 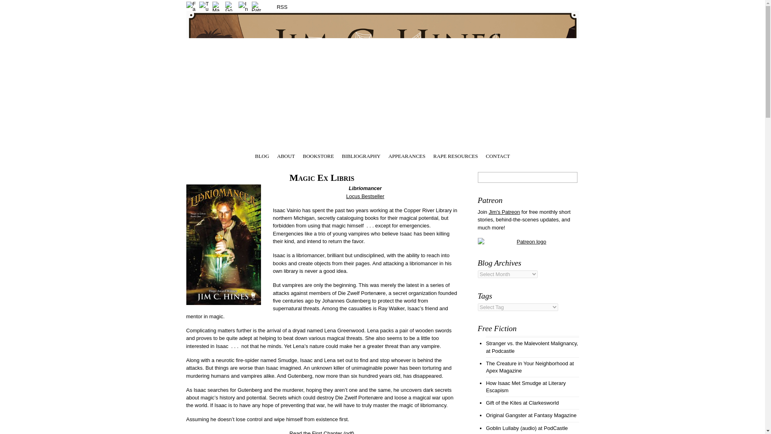 What do you see at coordinates (528, 177) in the screenshot?
I see `Search` at bounding box center [528, 177].